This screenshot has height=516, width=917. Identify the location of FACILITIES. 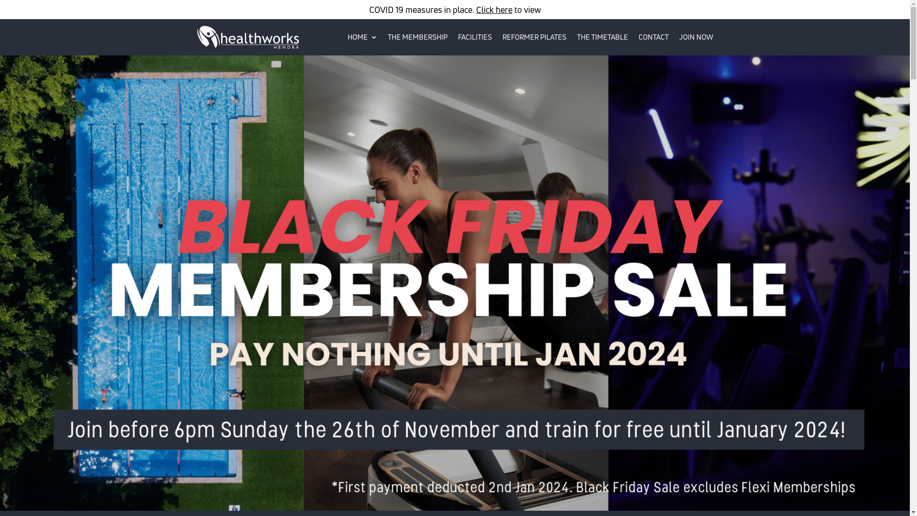
(475, 37).